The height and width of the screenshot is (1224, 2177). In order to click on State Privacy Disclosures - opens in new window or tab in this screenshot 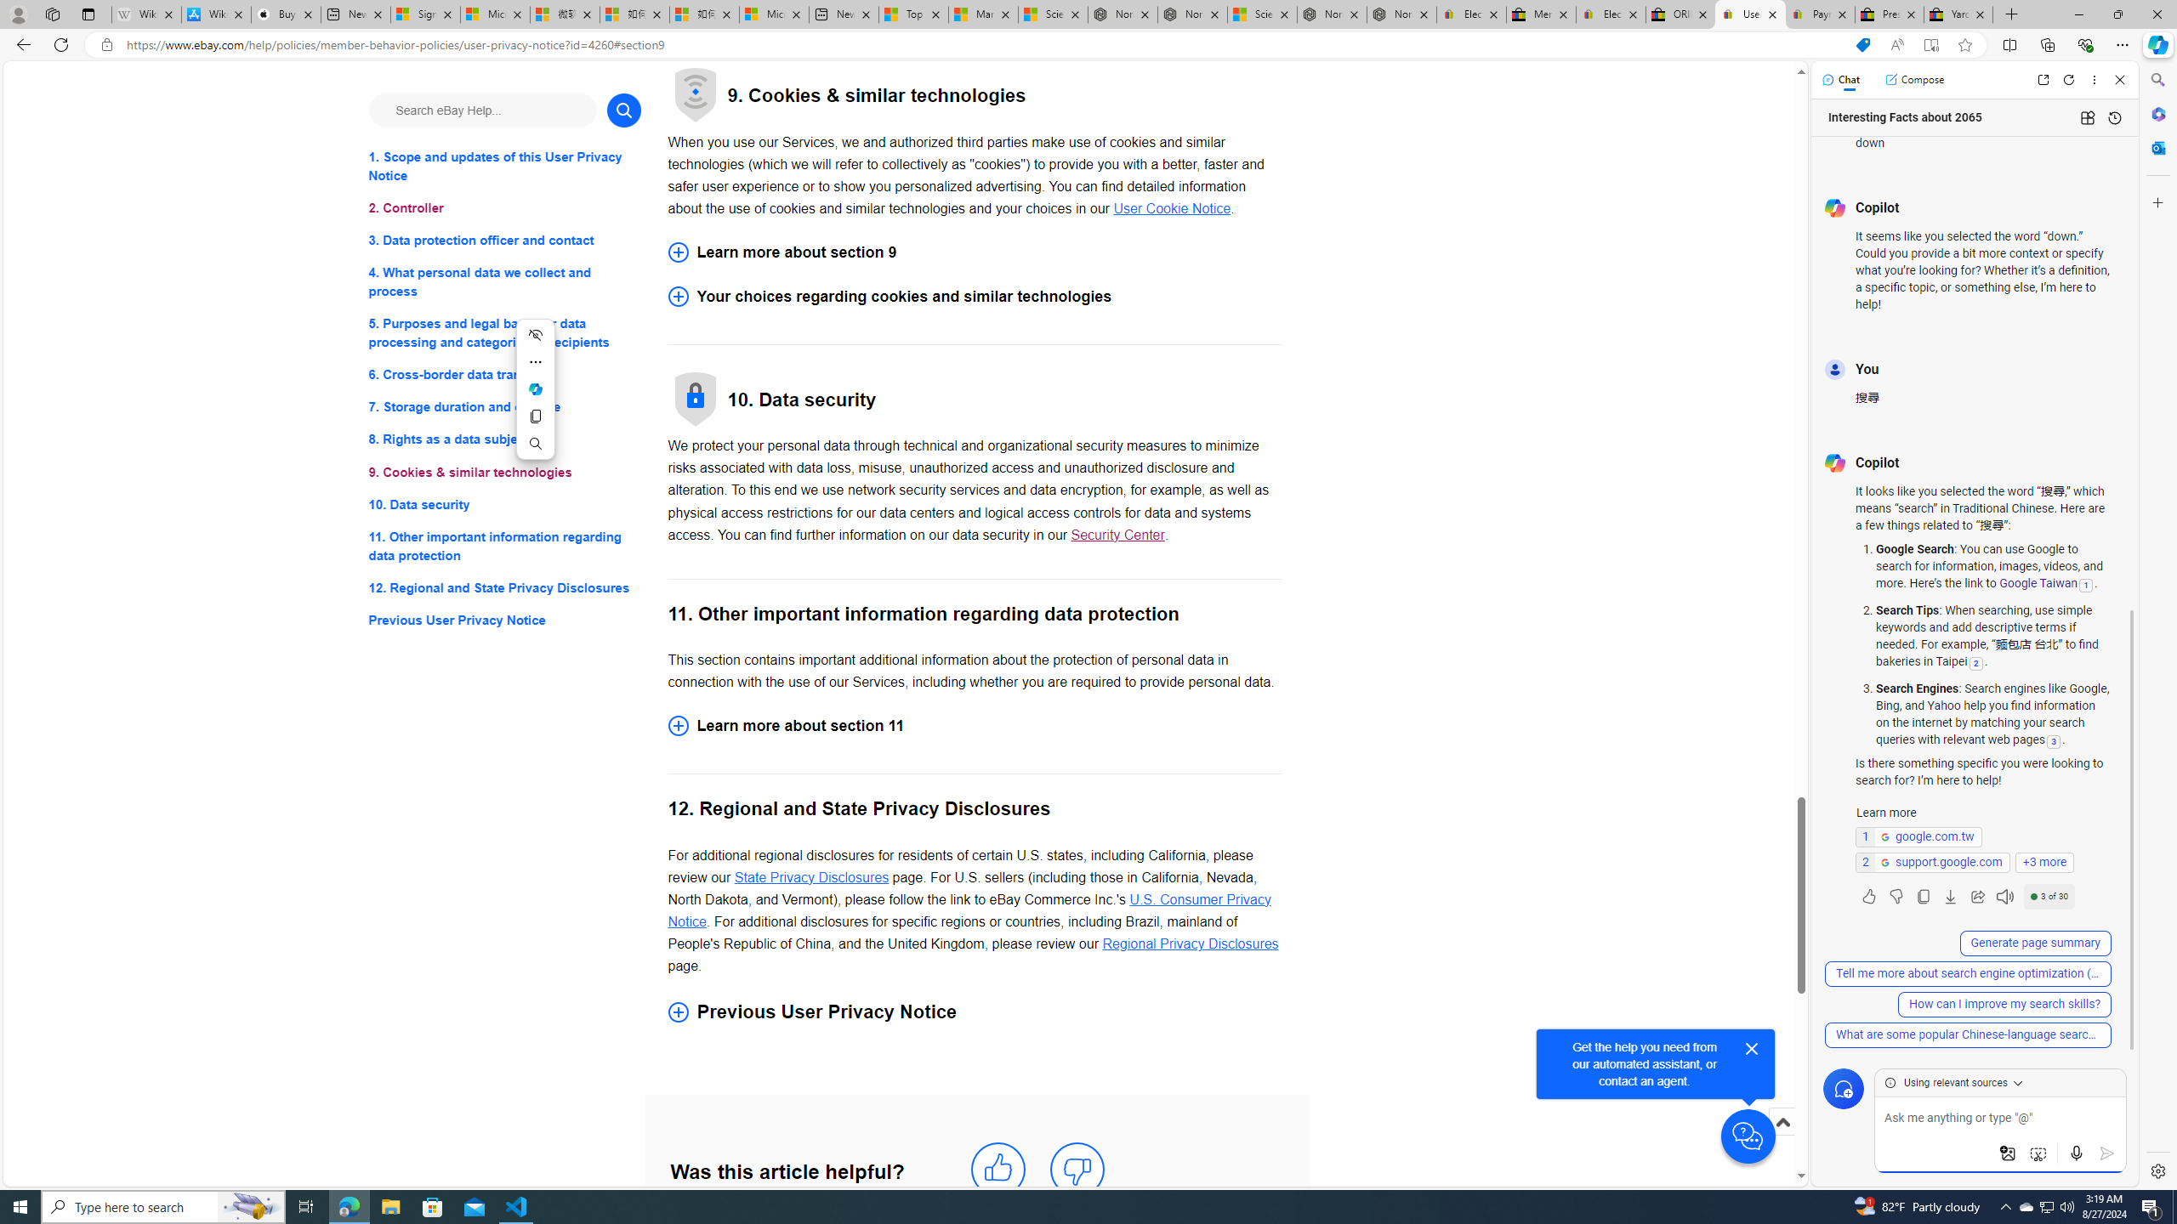, I will do `click(811, 877)`.